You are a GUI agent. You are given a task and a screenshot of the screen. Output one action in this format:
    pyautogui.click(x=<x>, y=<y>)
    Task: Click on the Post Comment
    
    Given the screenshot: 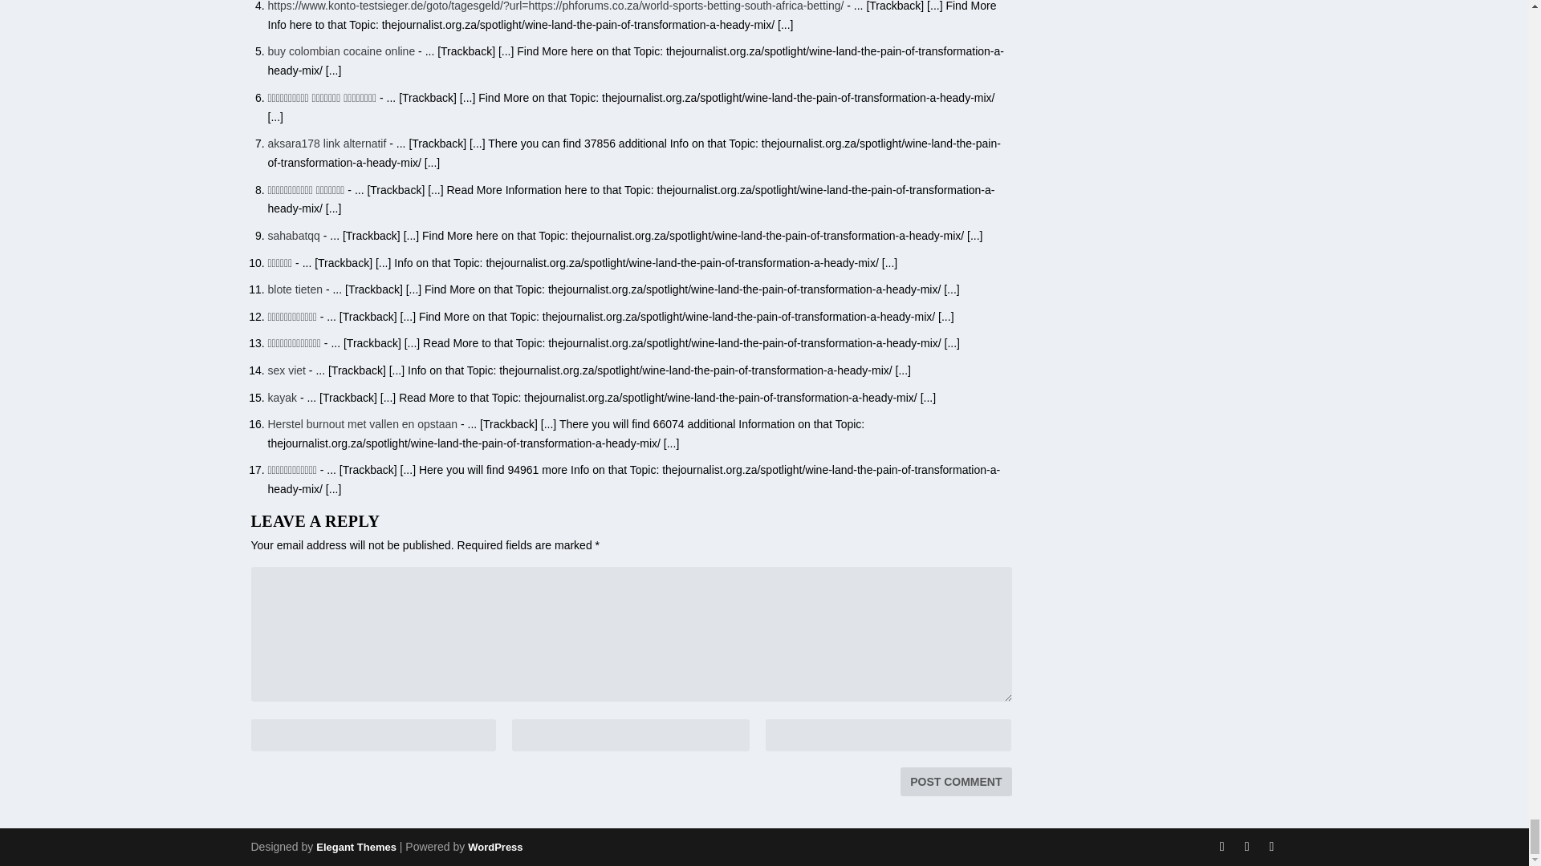 What is the action you would take?
    pyautogui.click(x=955, y=781)
    